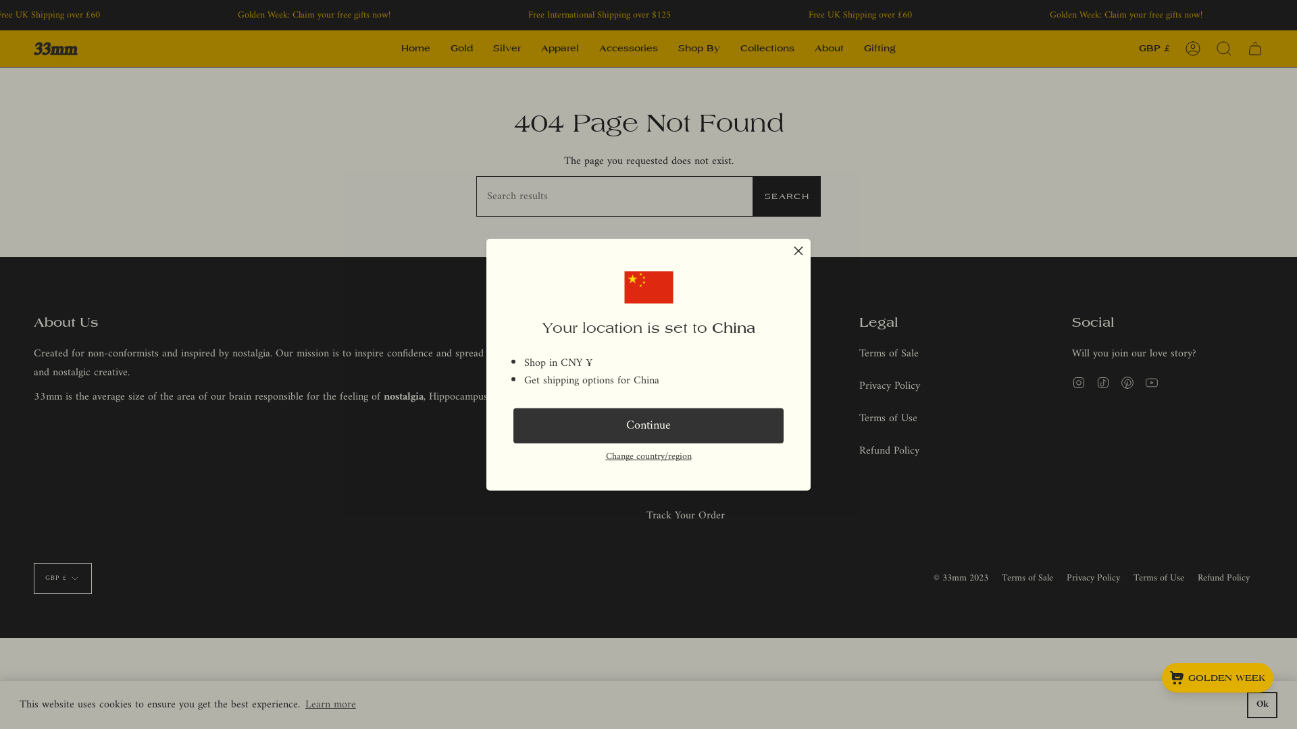 This screenshot has width=1297, height=729. I want to click on Refund Policy, so click(1224, 578).